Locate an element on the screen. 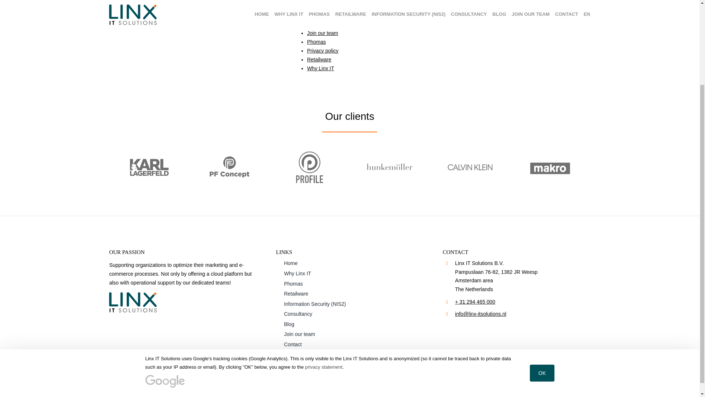 The image size is (705, 397). Retailware is located at coordinates (319, 60).